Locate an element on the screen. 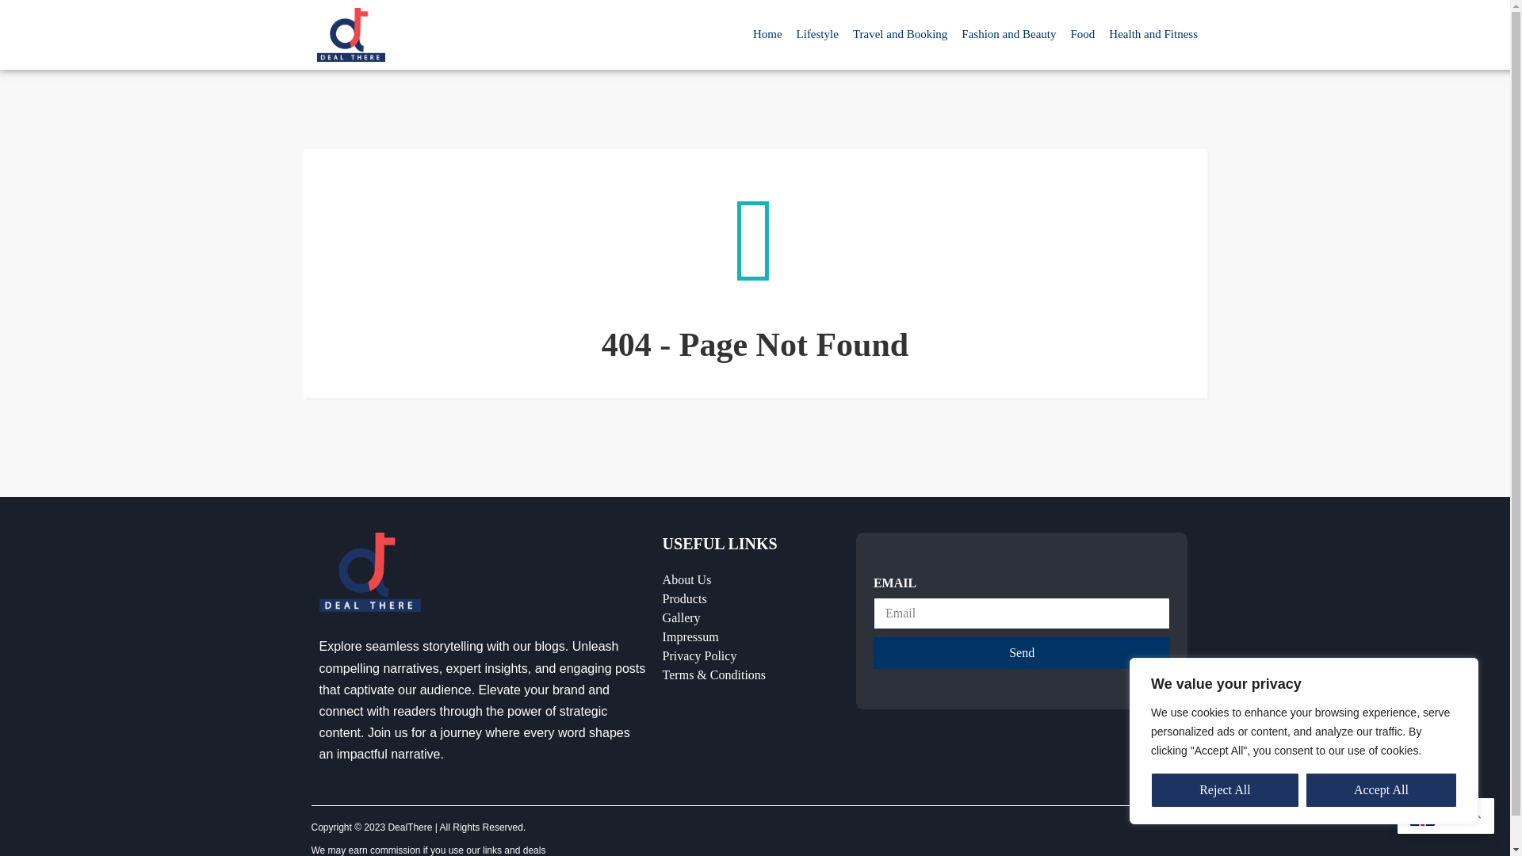 Image resolution: width=1522 pixels, height=856 pixels. About Us is located at coordinates (751, 580).